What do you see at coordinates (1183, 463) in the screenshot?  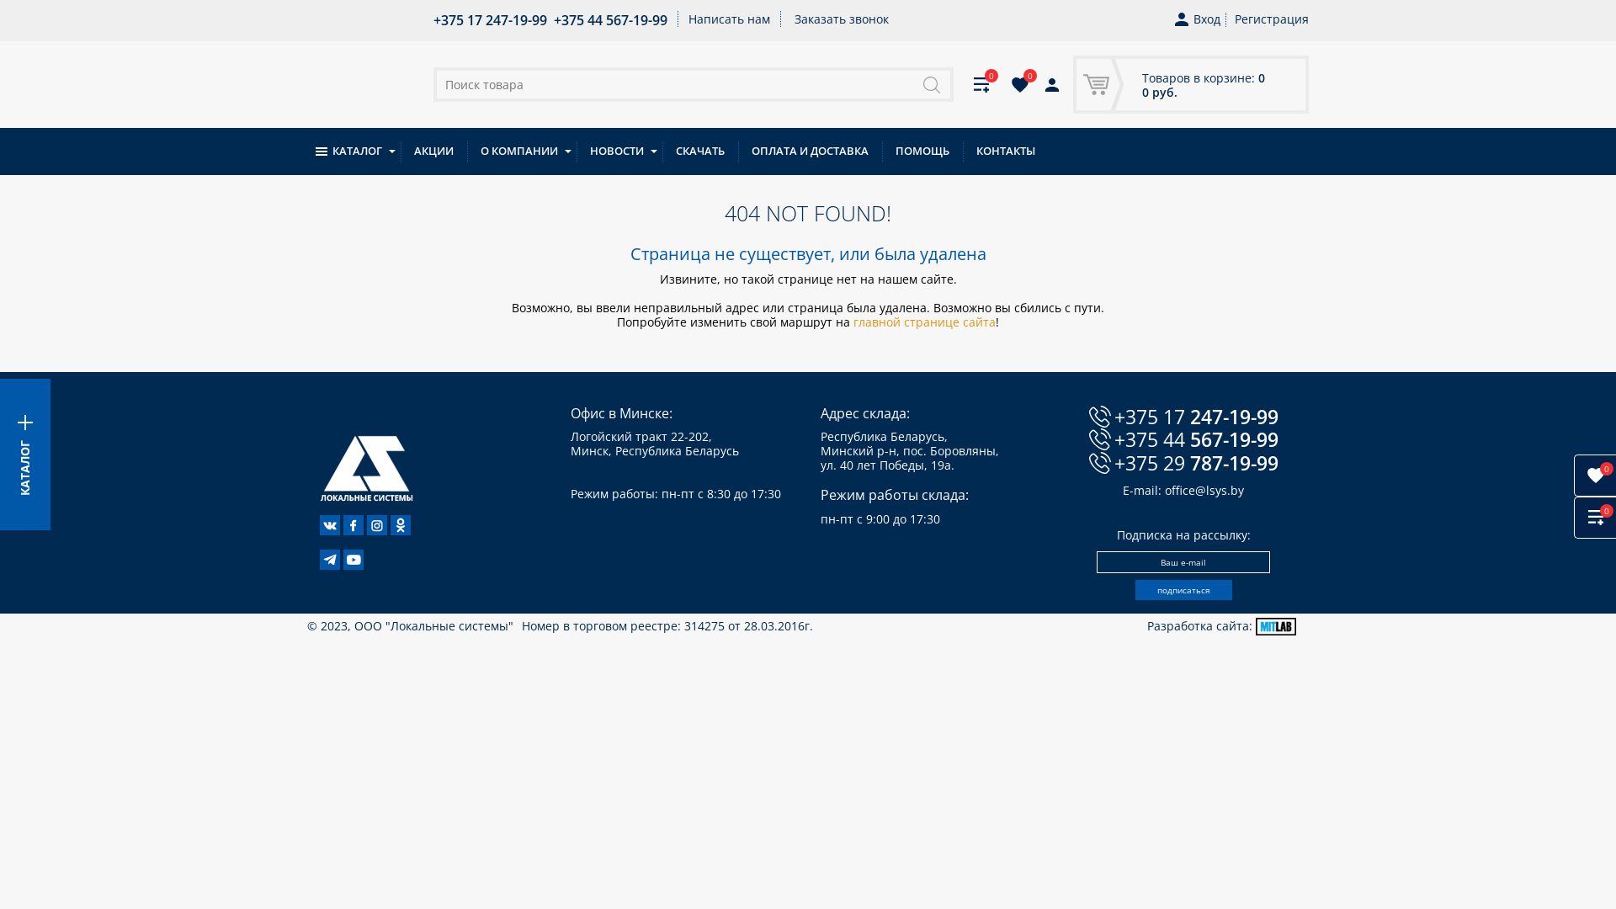 I see `+375 29 787-19-99` at bounding box center [1183, 463].